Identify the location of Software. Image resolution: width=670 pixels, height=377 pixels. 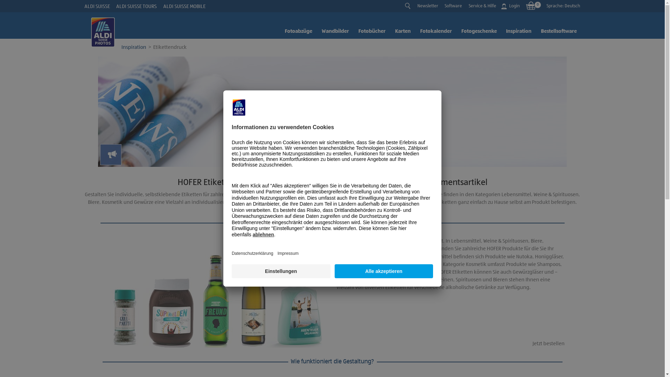
(453, 6).